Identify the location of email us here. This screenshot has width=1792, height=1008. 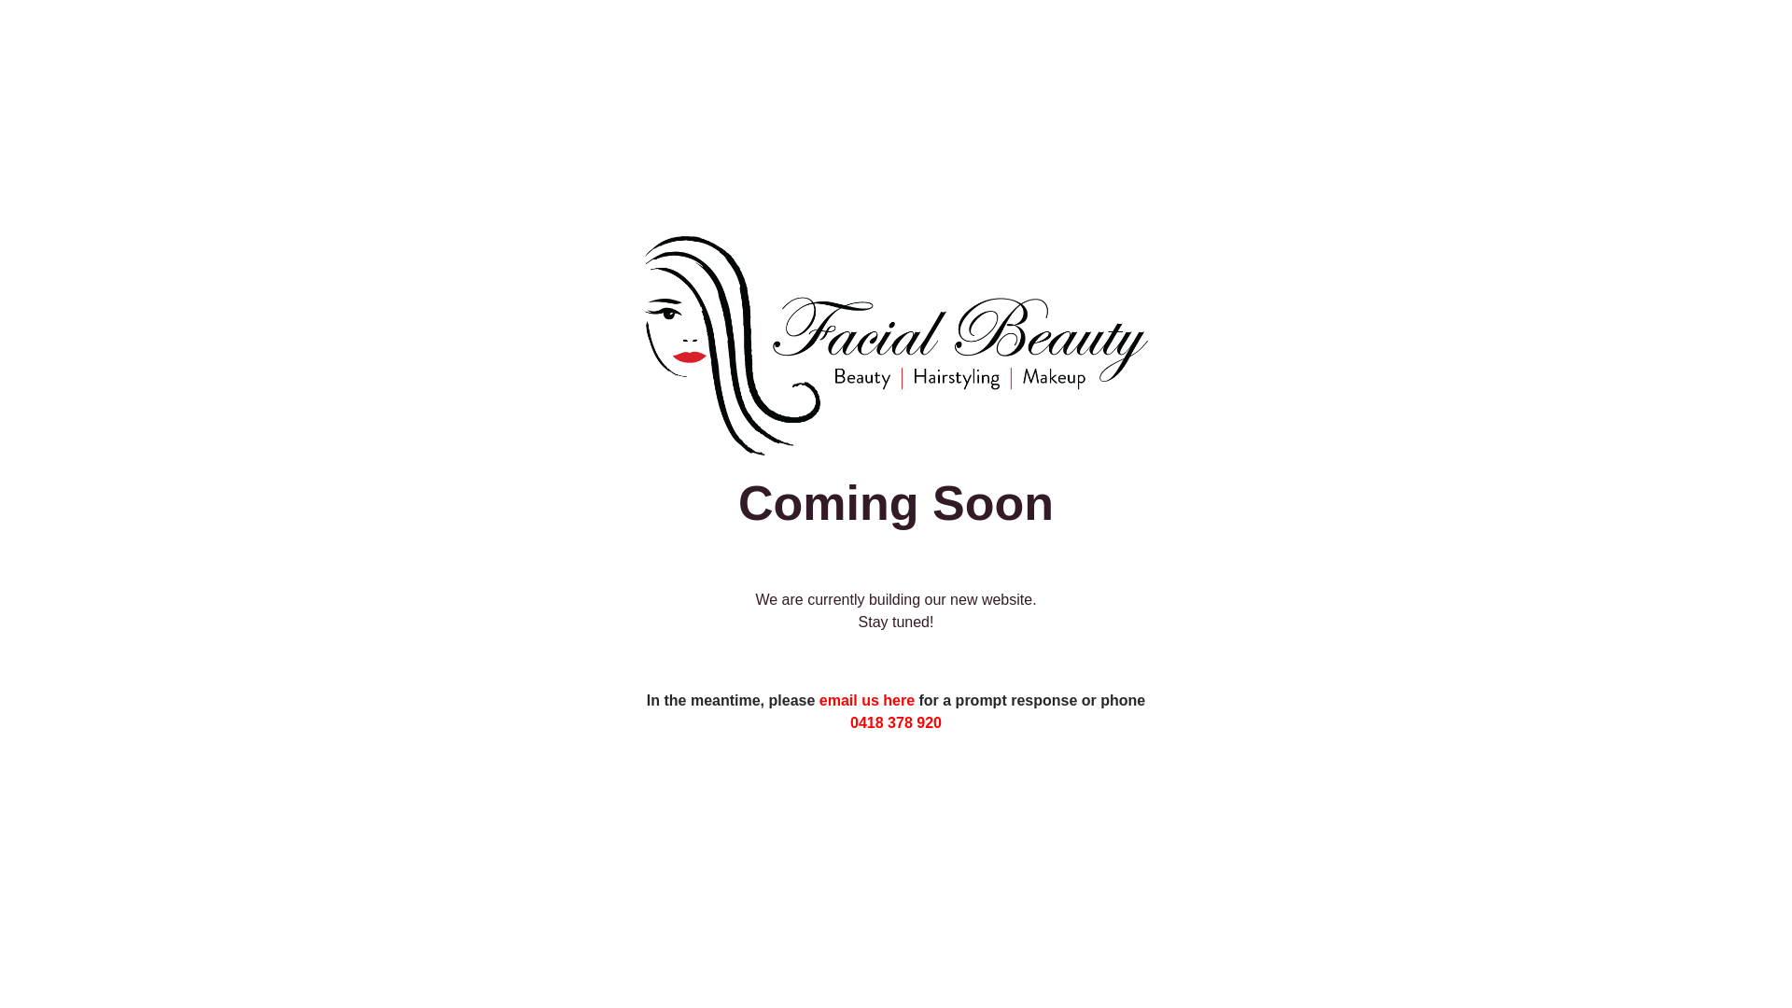
(866, 700).